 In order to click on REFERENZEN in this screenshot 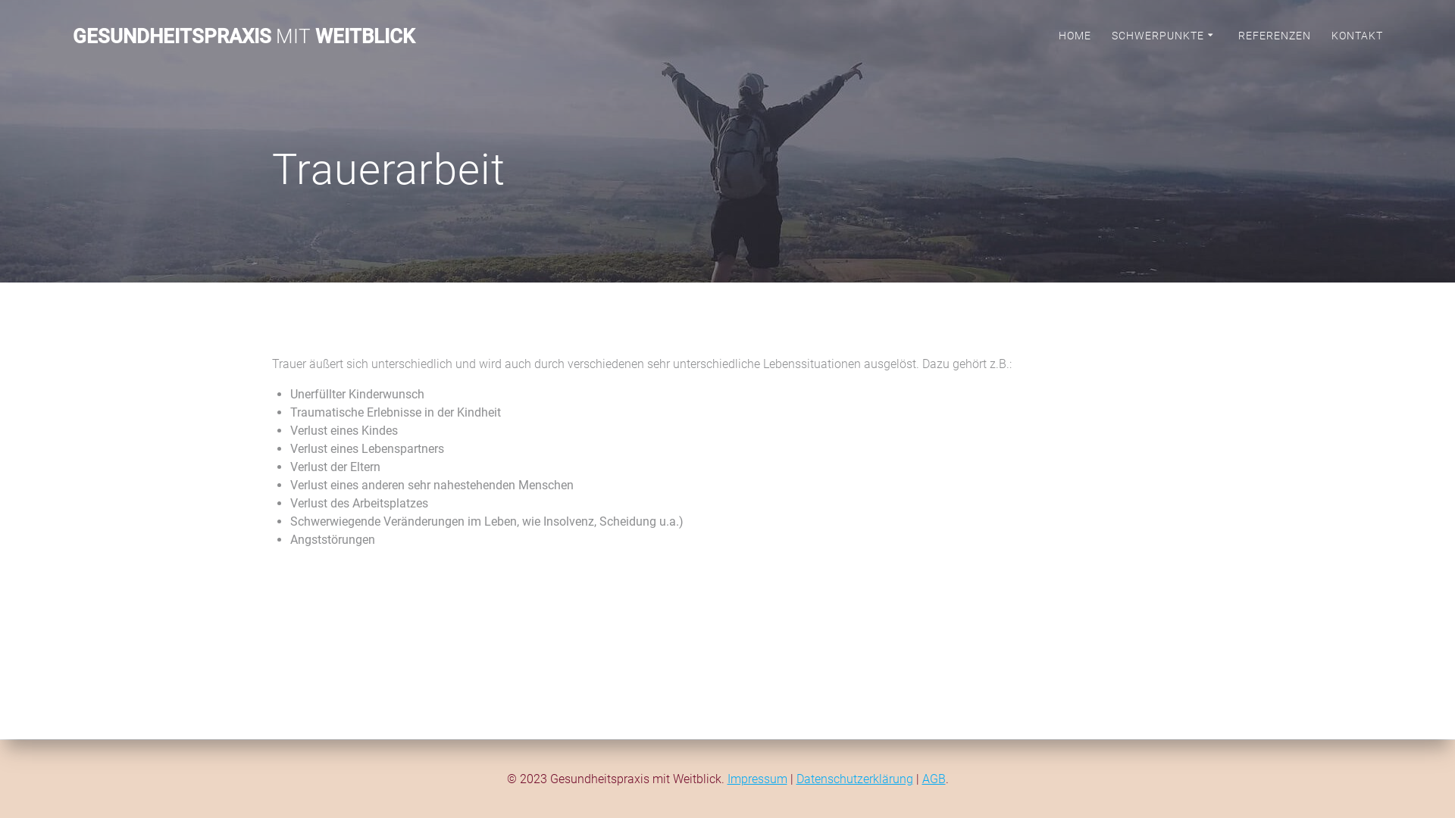, I will do `click(1275, 37)`.